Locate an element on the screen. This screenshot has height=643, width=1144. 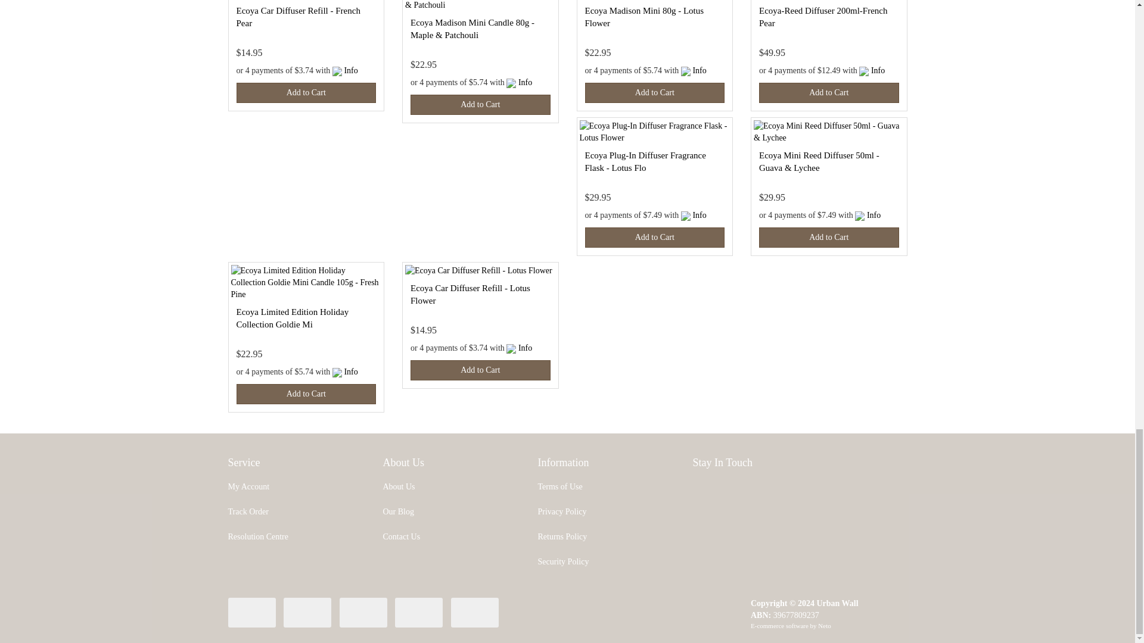
Add Ecoya Madison Mini 80g - Lotus Flower to Cart is located at coordinates (655, 93).